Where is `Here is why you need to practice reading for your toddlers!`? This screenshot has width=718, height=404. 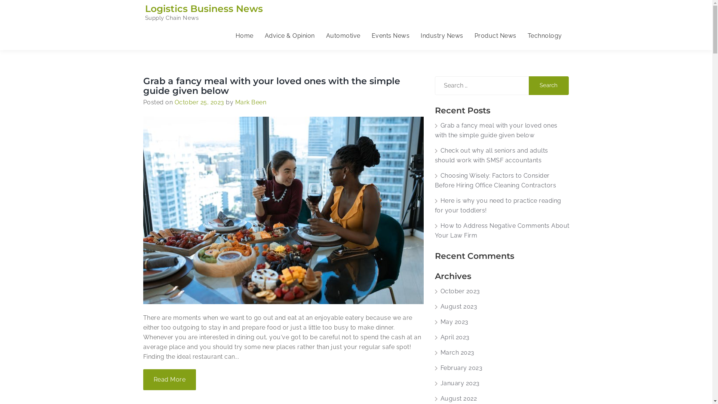
Here is why you need to practice reading for your toddlers! is located at coordinates (498, 206).